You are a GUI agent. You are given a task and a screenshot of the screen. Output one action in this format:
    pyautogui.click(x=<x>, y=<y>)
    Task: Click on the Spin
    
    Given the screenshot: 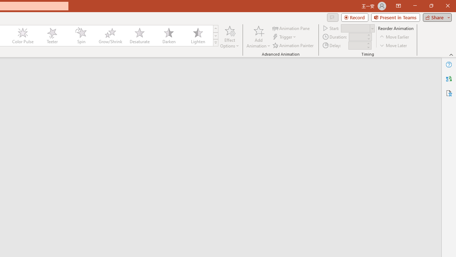 What is the action you would take?
    pyautogui.click(x=81, y=36)
    